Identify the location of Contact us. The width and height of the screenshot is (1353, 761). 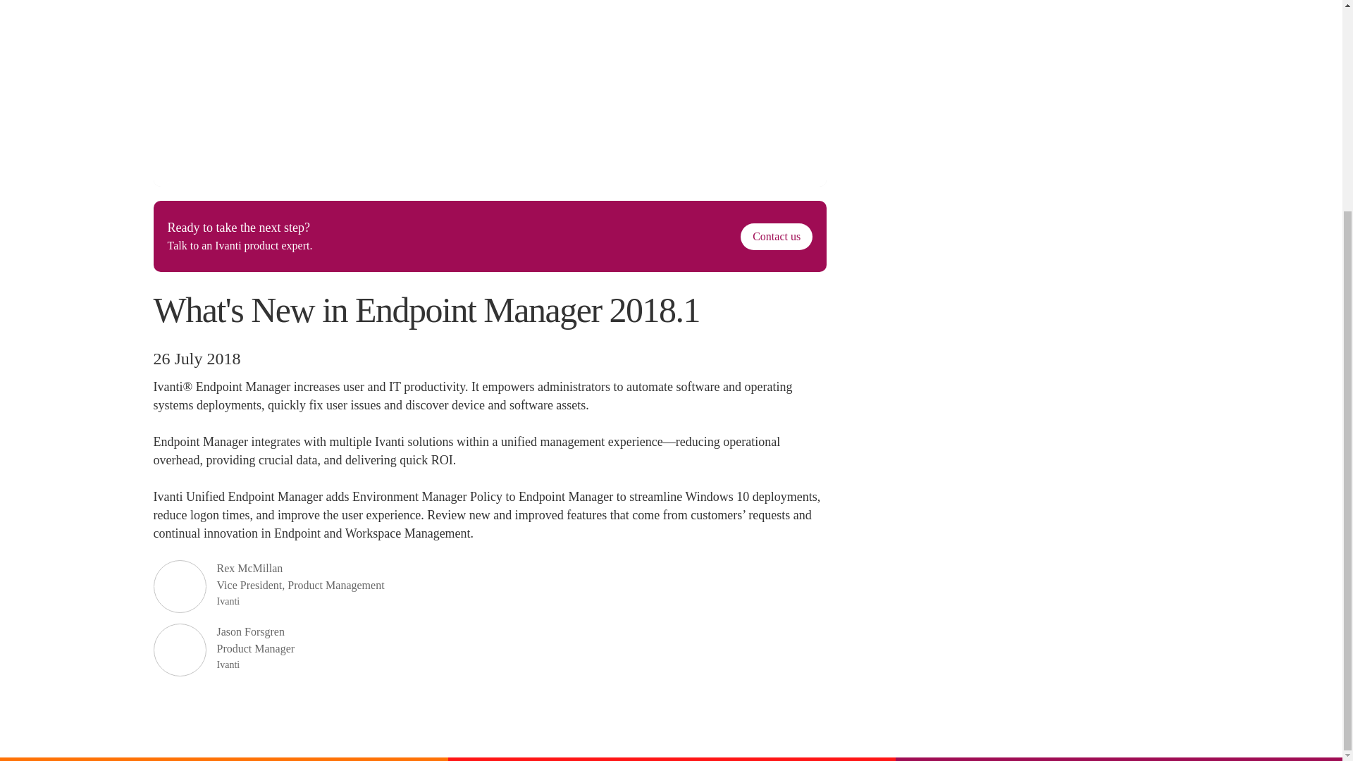
(777, 237).